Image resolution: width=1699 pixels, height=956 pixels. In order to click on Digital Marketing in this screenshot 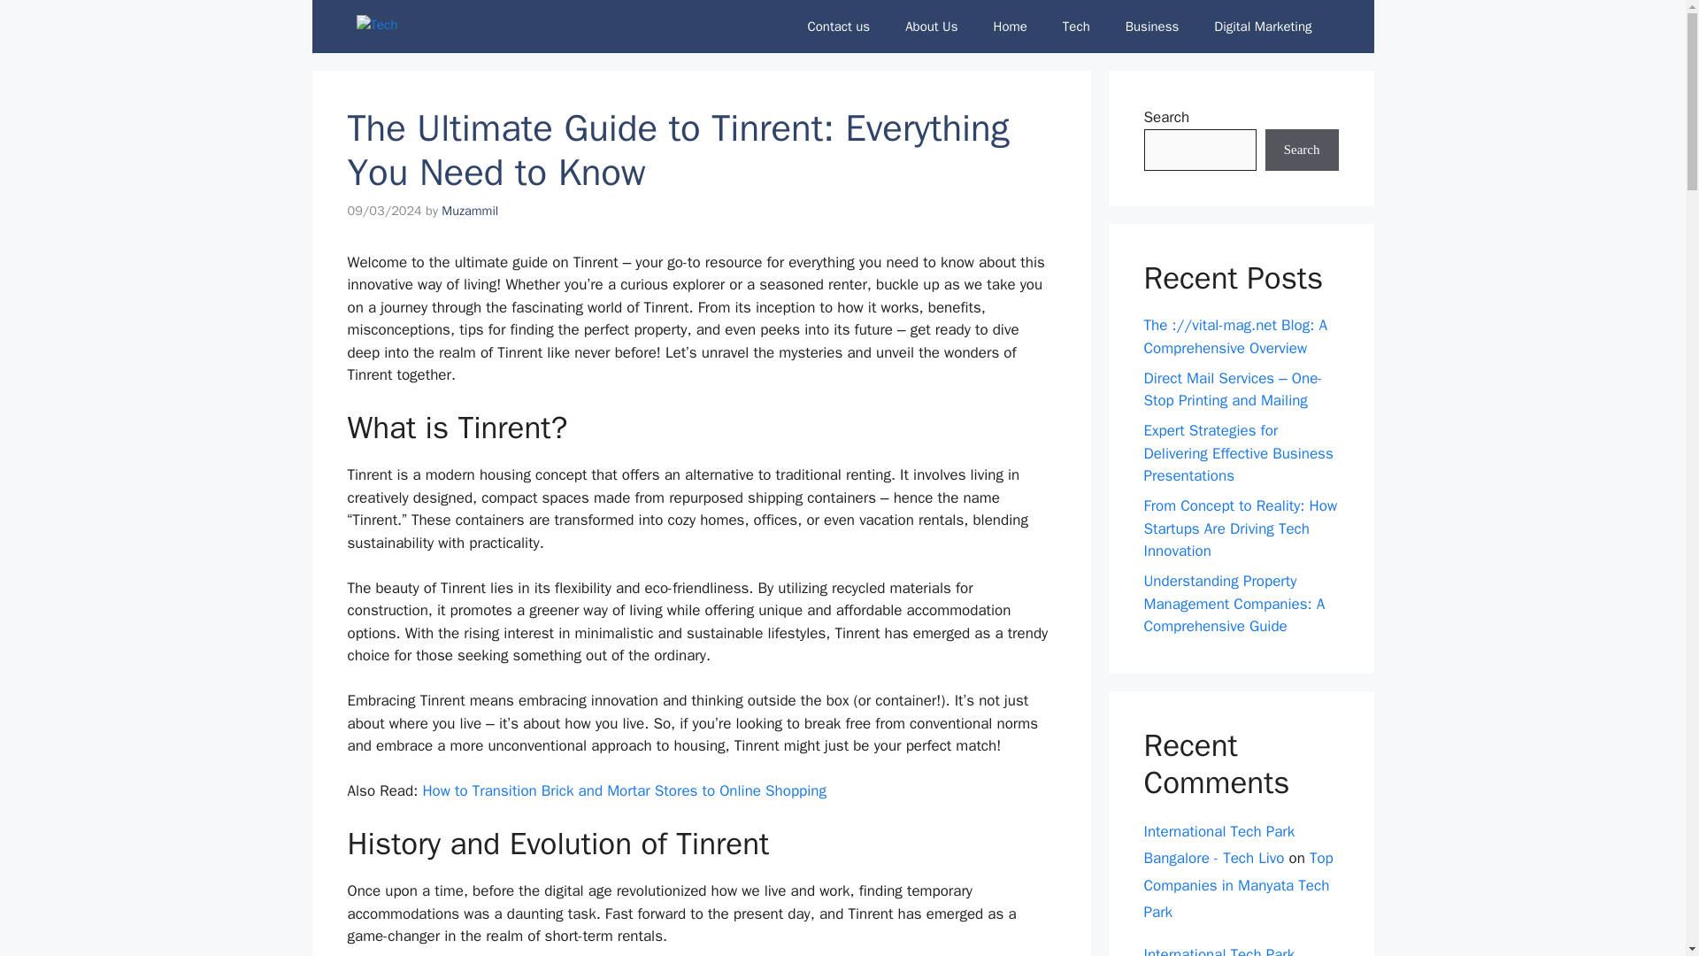, I will do `click(1262, 27)`.